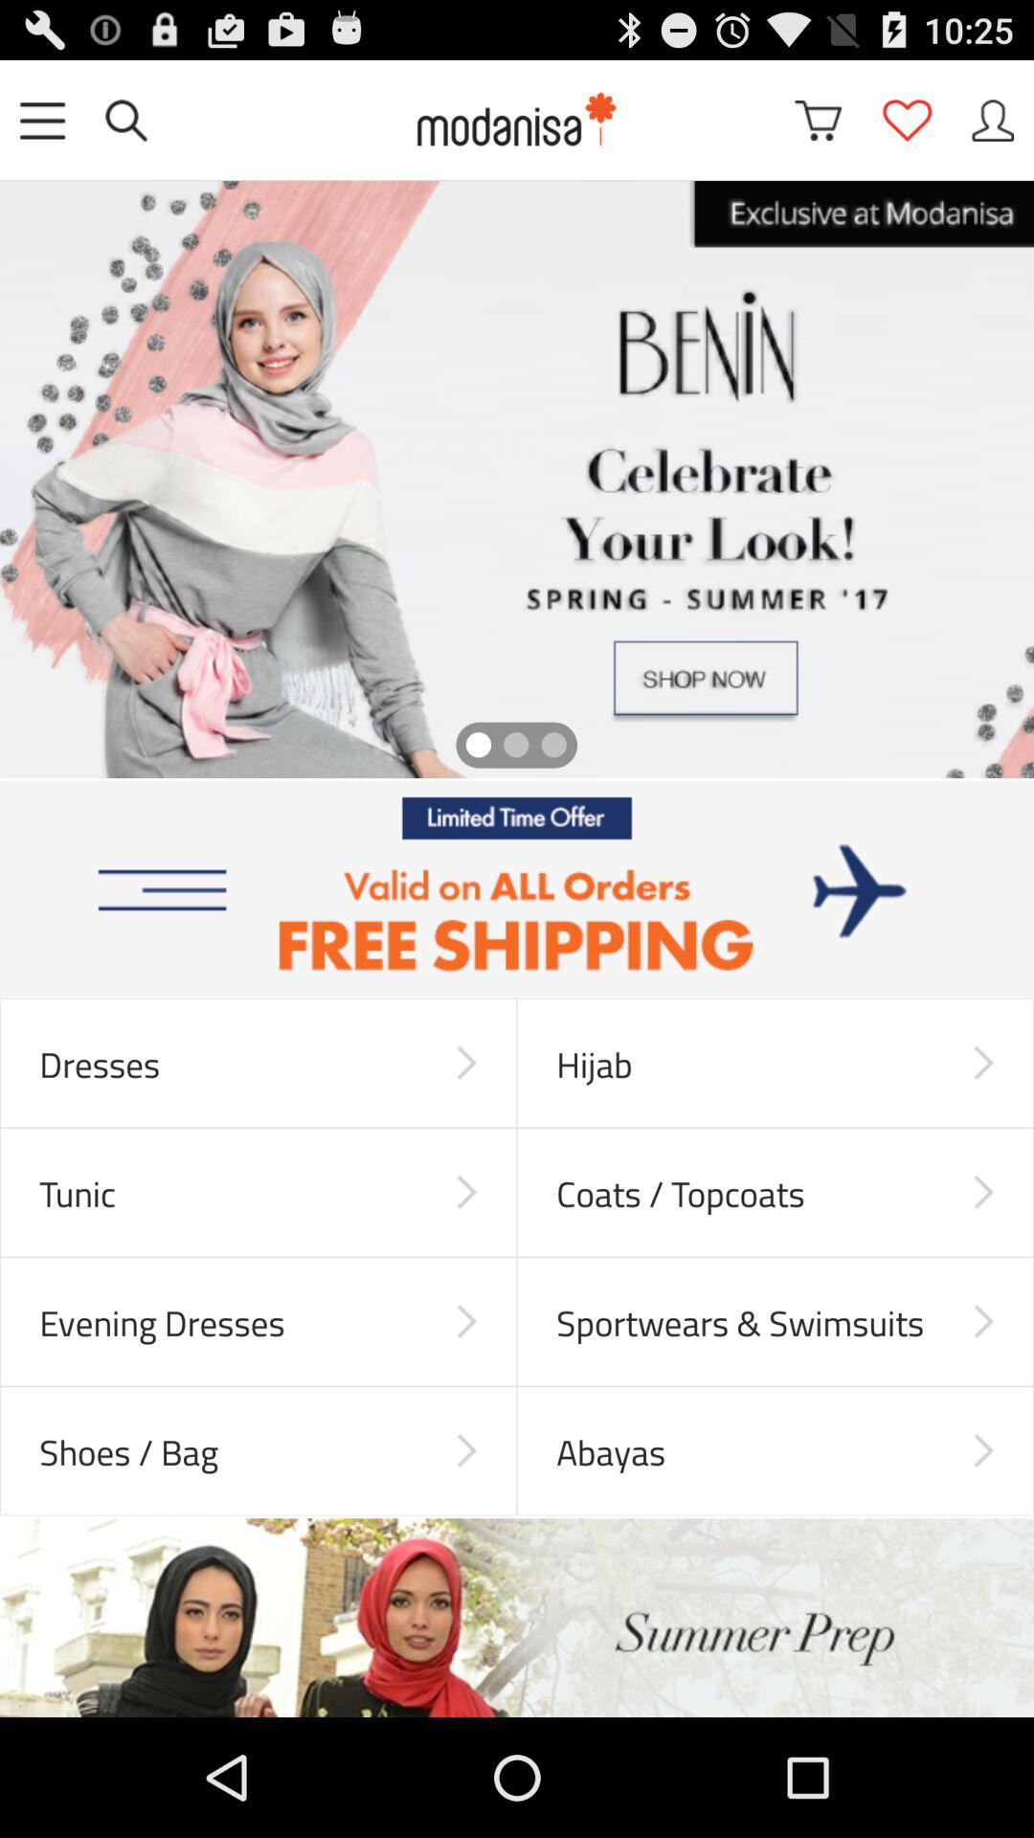 The height and width of the screenshot is (1838, 1034). I want to click on go to likes option, so click(907, 121).